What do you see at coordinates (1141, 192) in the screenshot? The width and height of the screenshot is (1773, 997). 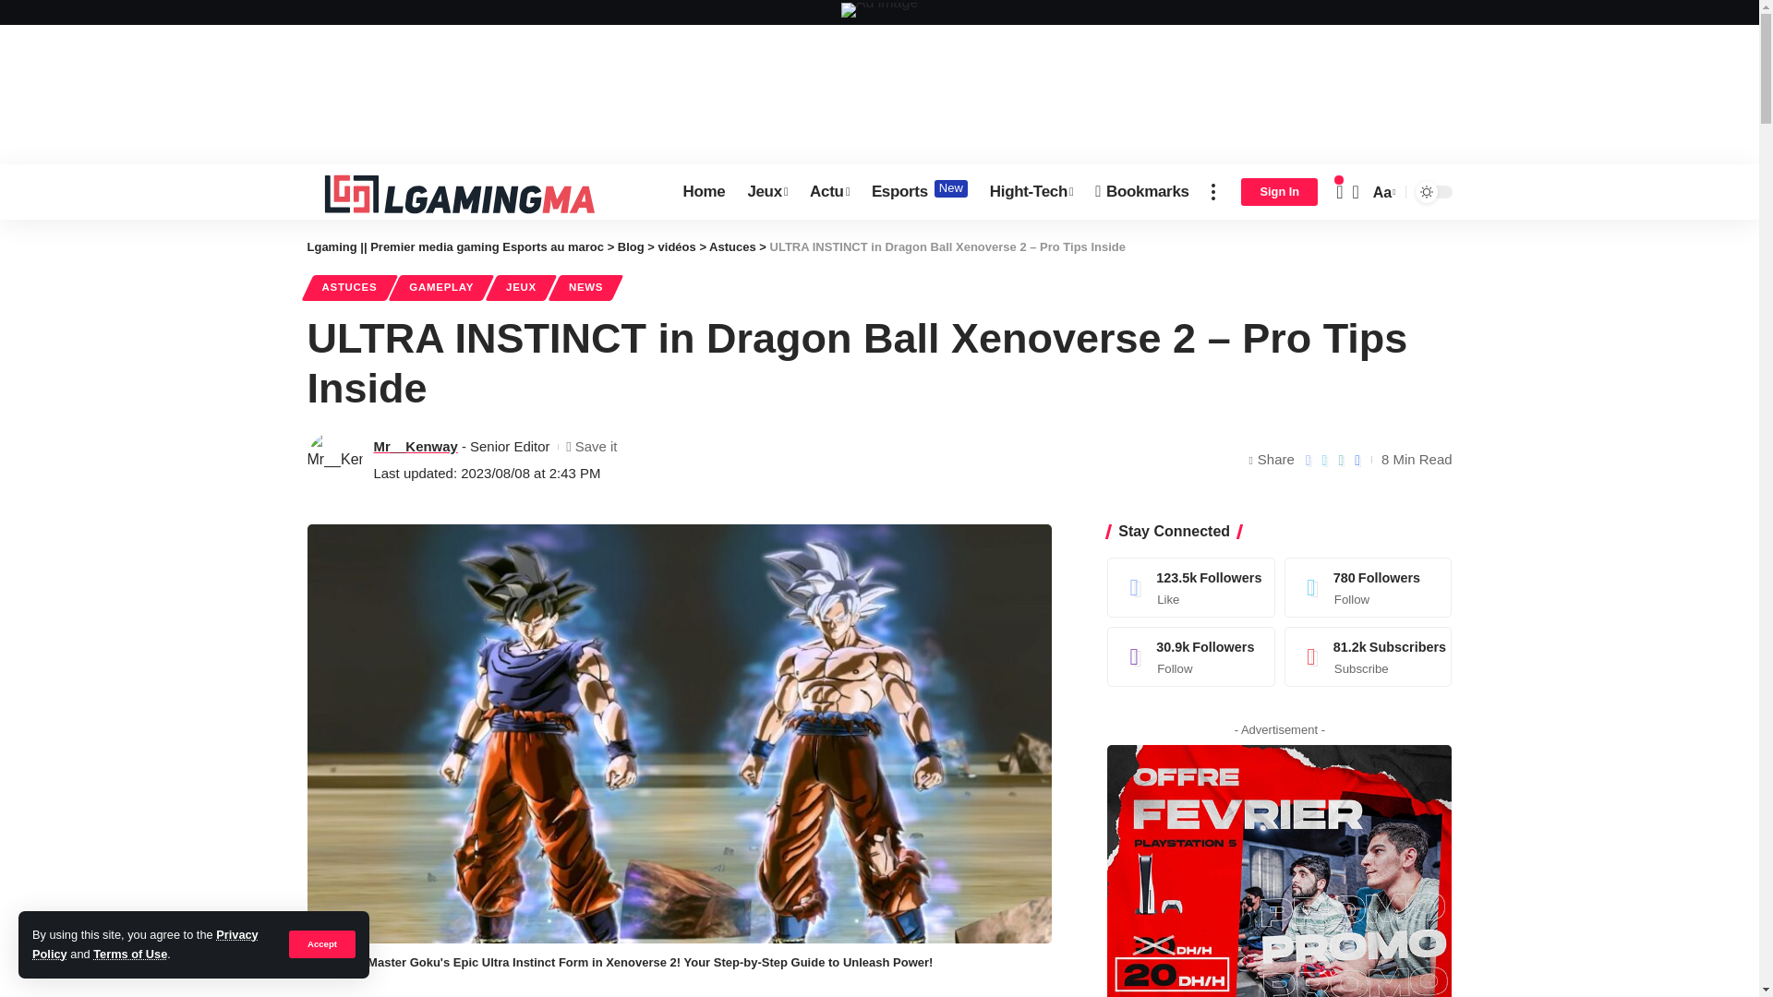 I see `Bookmarks` at bounding box center [1141, 192].